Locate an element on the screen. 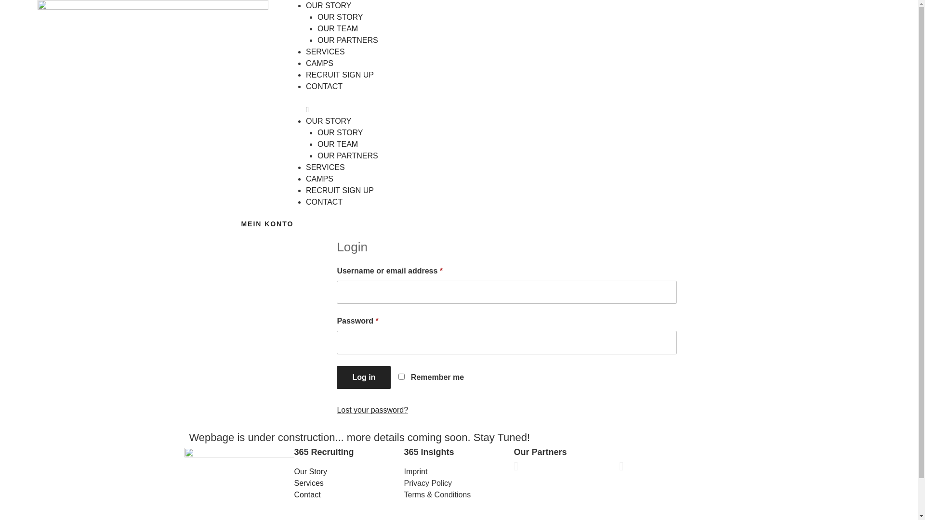 This screenshot has width=925, height=520. OUR STORY is located at coordinates (329, 6).